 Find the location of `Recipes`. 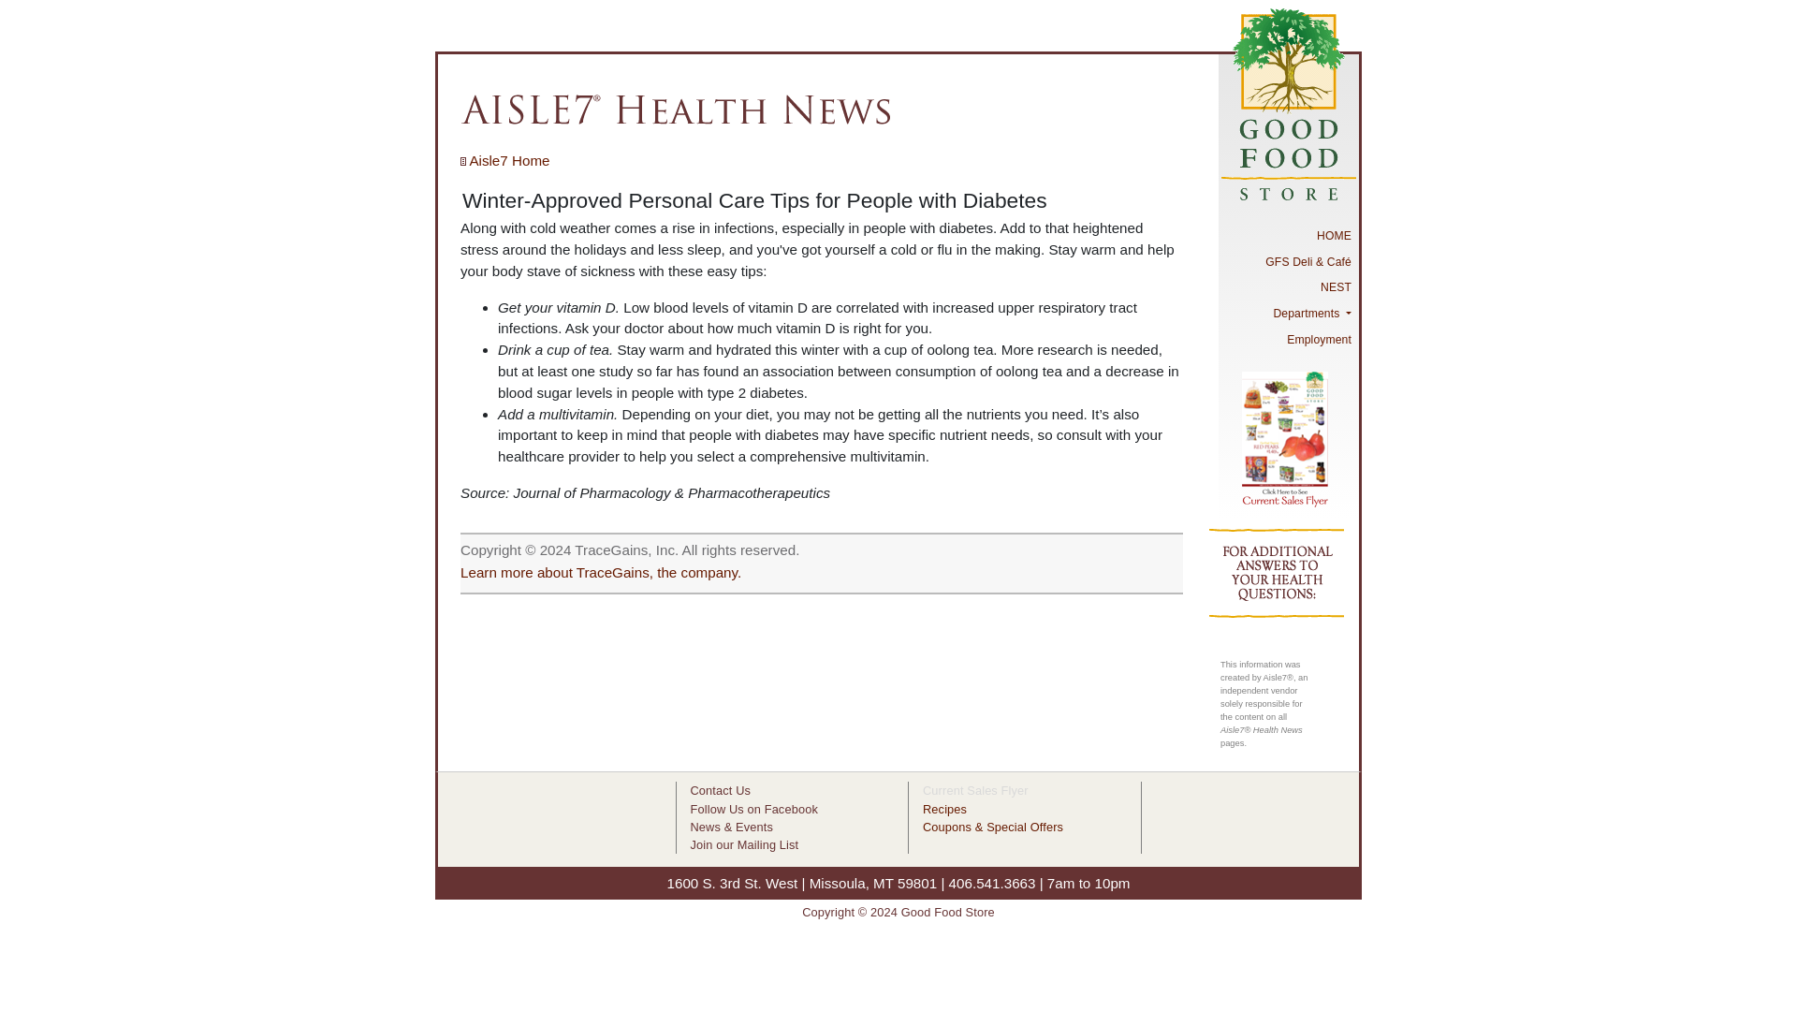

Recipes is located at coordinates (944, 809).